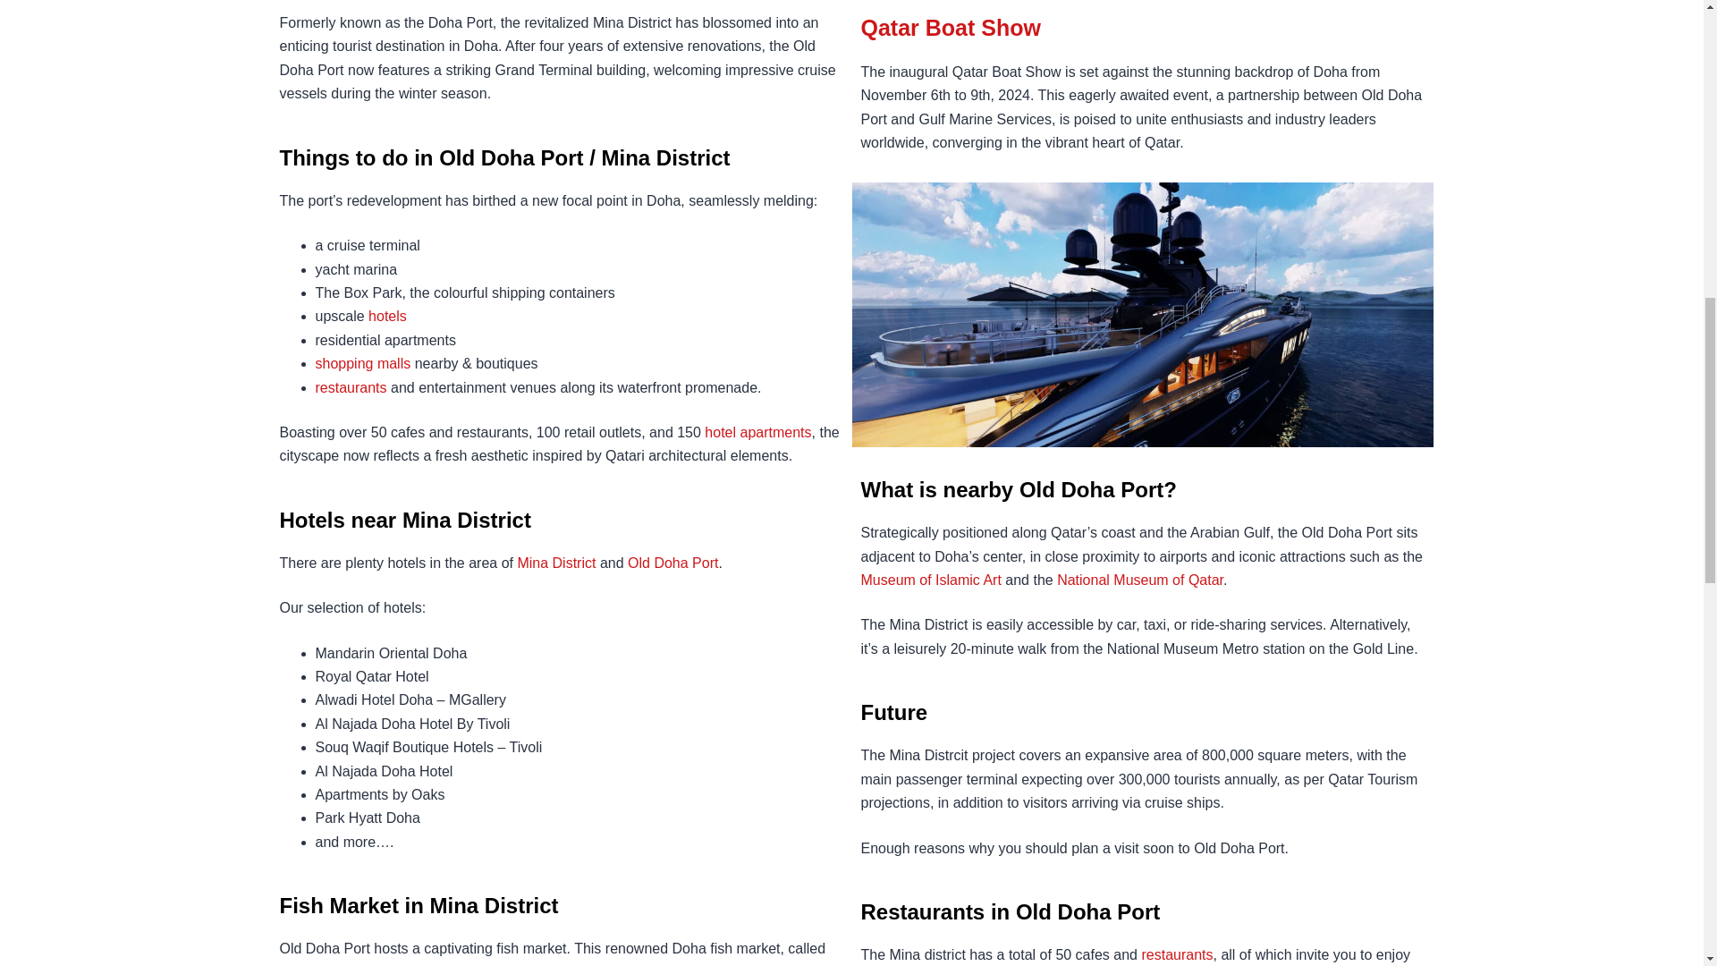 Image resolution: width=1717 pixels, height=966 pixels. Describe the element at coordinates (757, 433) in the screenshot. I see `hotel apartments` at that location.